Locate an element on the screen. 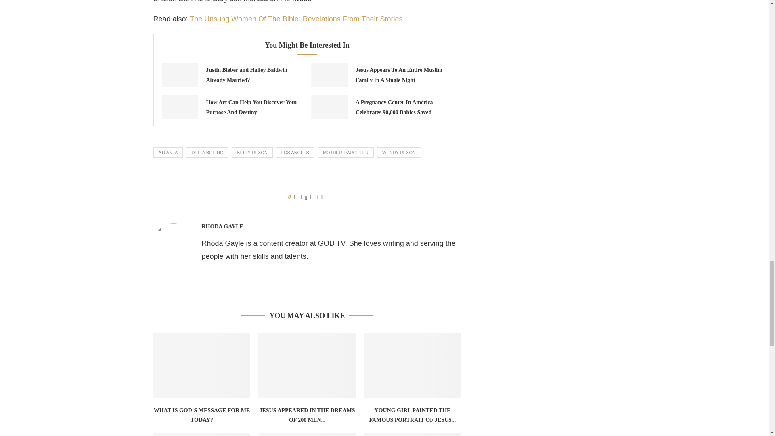 Image resolution: width=775 pixels, height=436 pixels. Author Rhoda Gayle is located at coordinates (222, 227).